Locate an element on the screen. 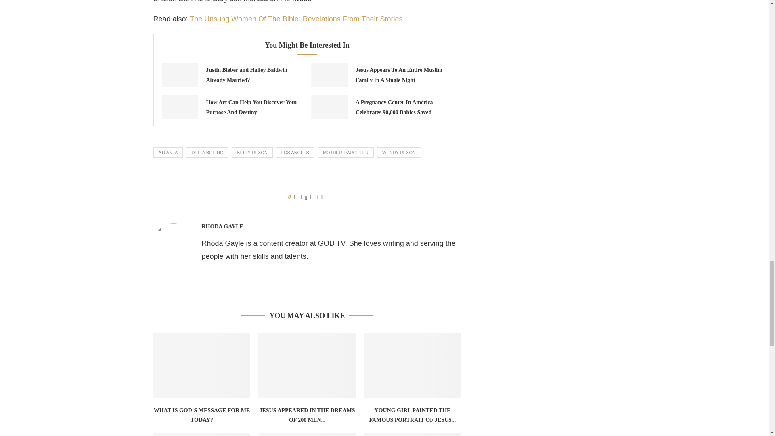 Image resolution: width=775 pixels, height=436 pixels. Author Rhoda Gayle is located at coordinates (222, 227).